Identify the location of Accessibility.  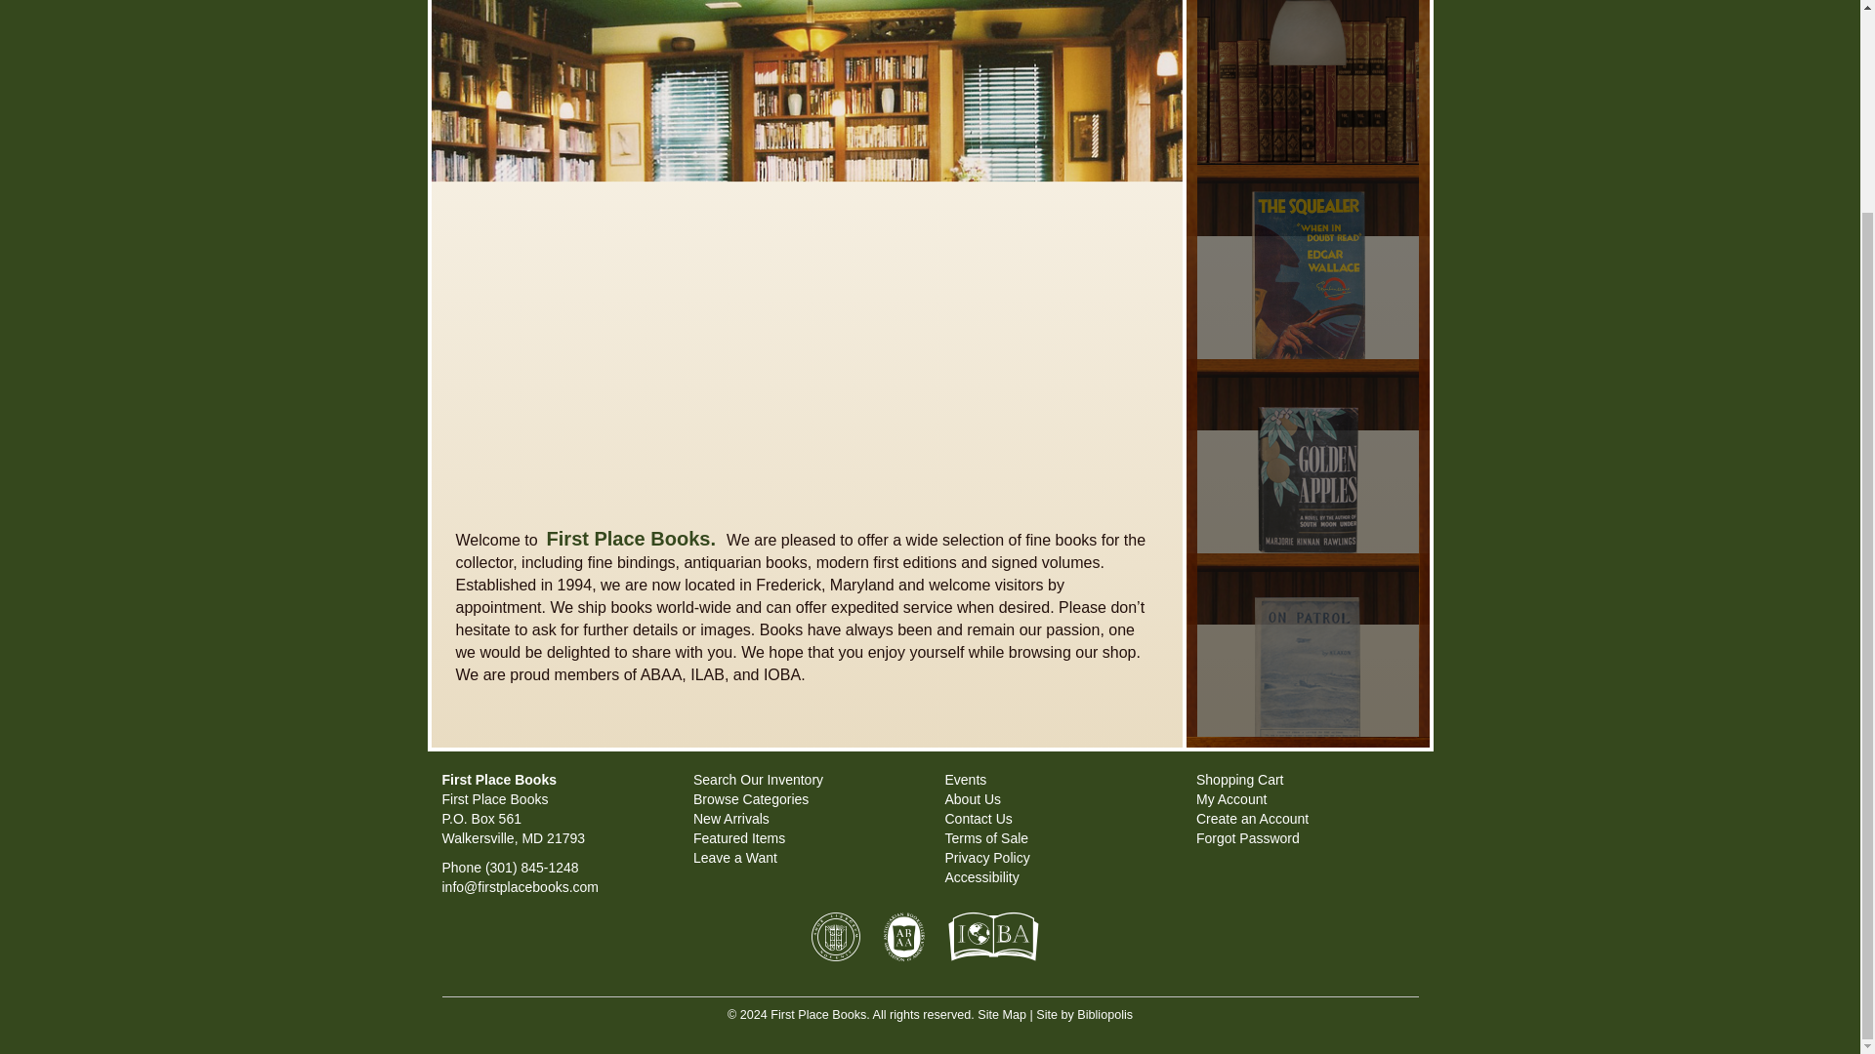
(982, 877).